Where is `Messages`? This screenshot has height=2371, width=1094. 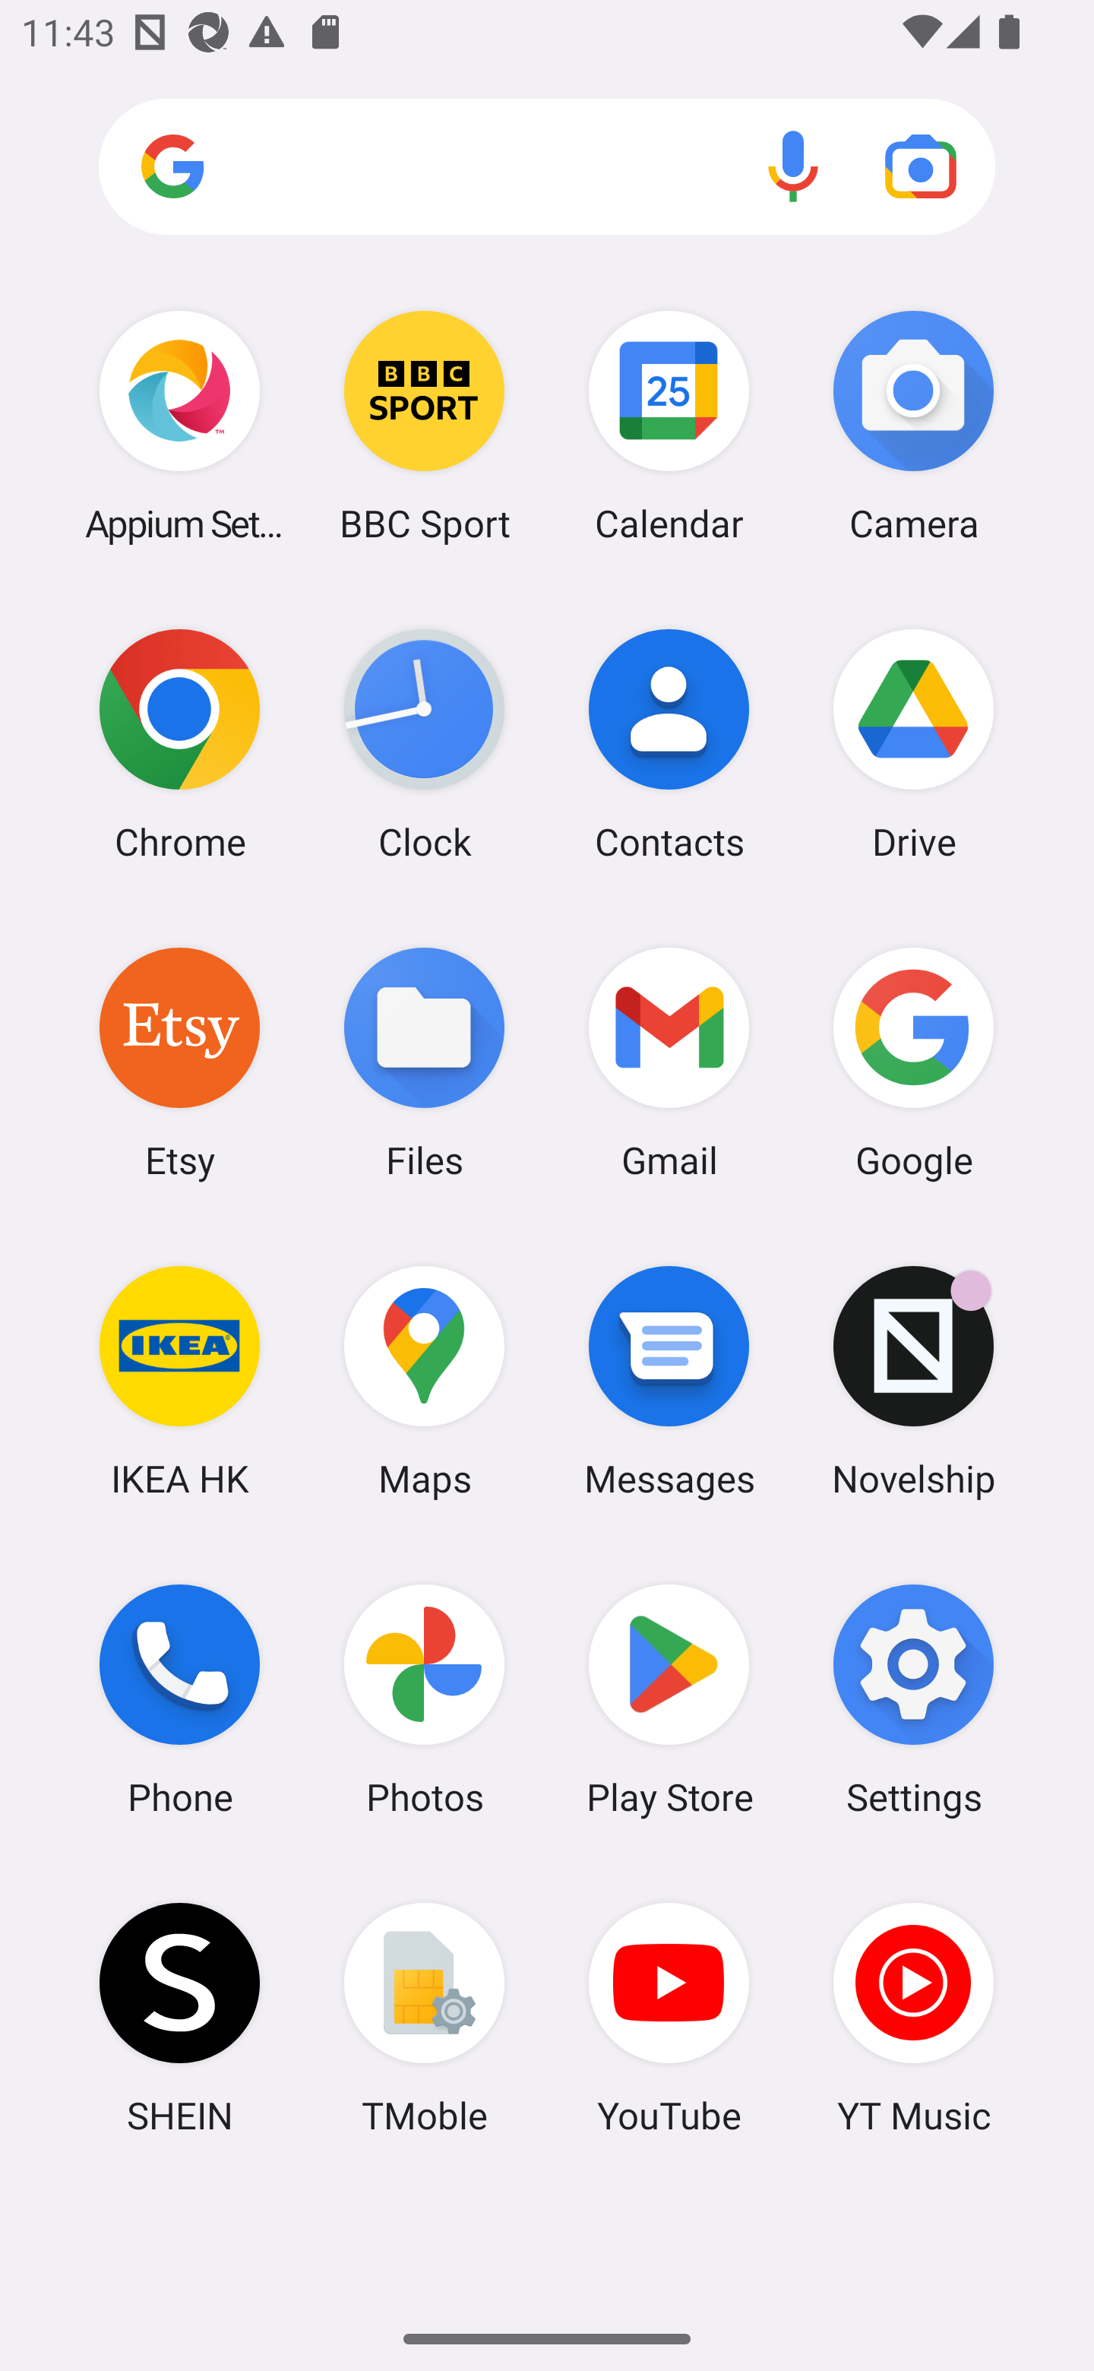 Messages is located at coordinates (669, 1381).